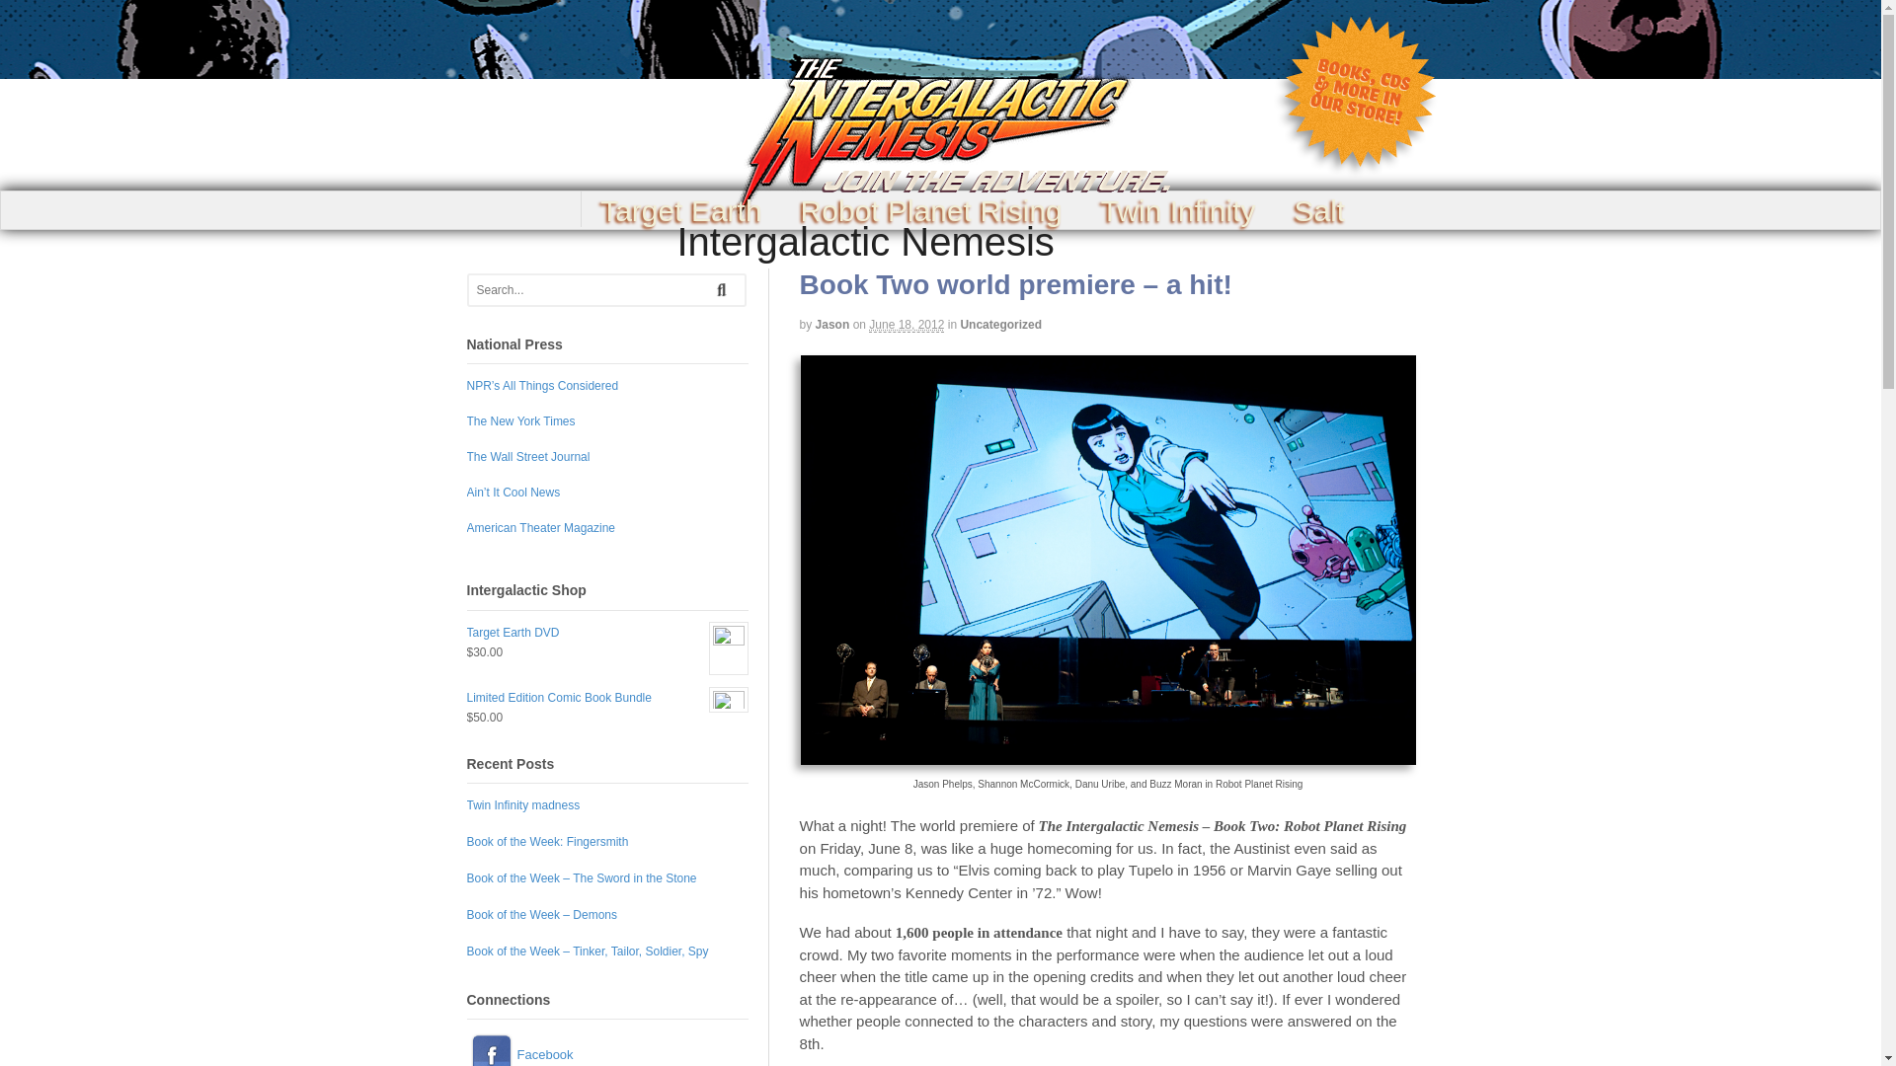 The width and height of the screenshot is (1896, 1066). I want to click on Twin Infinity, so click(1177, 210).